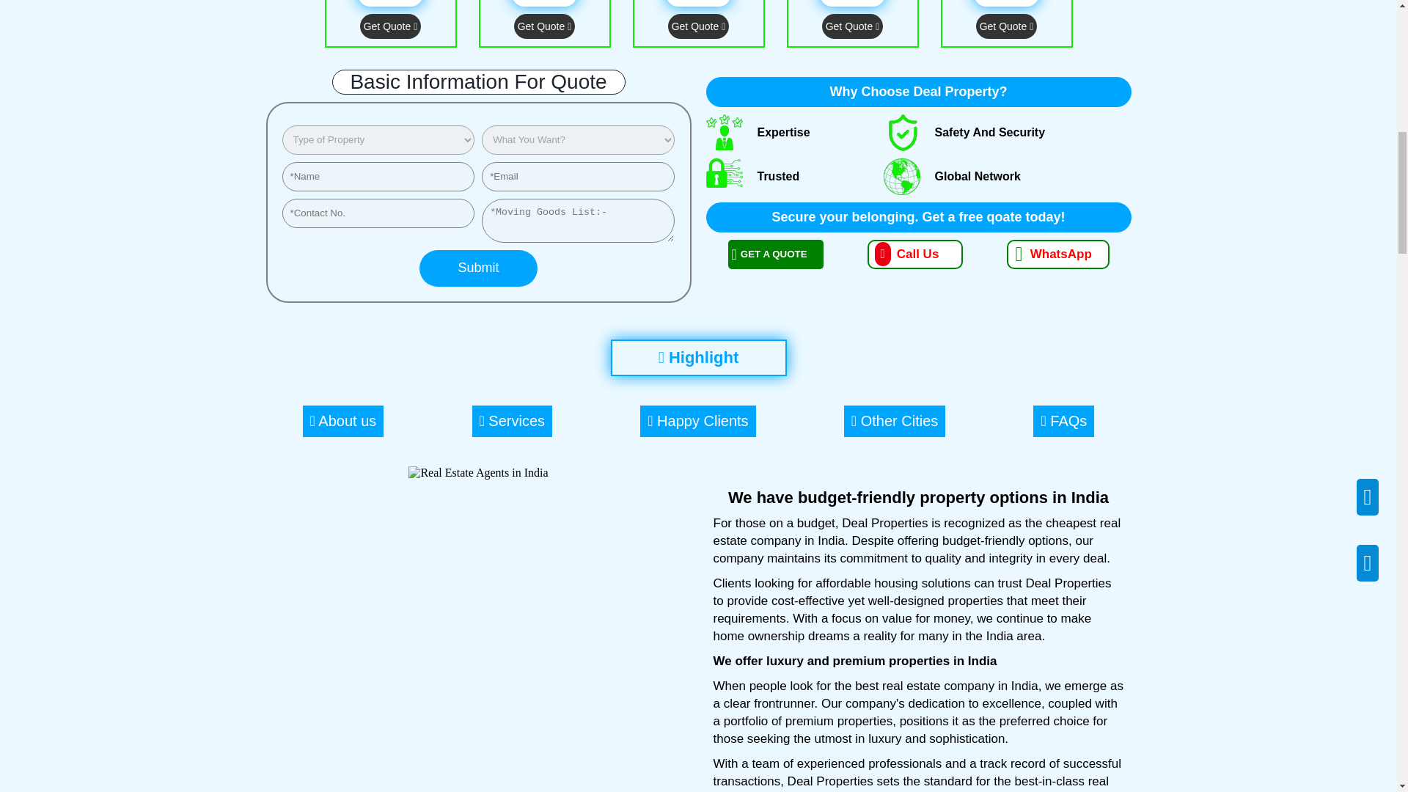  I want to click on WhatsApp, so click(1057, 254).